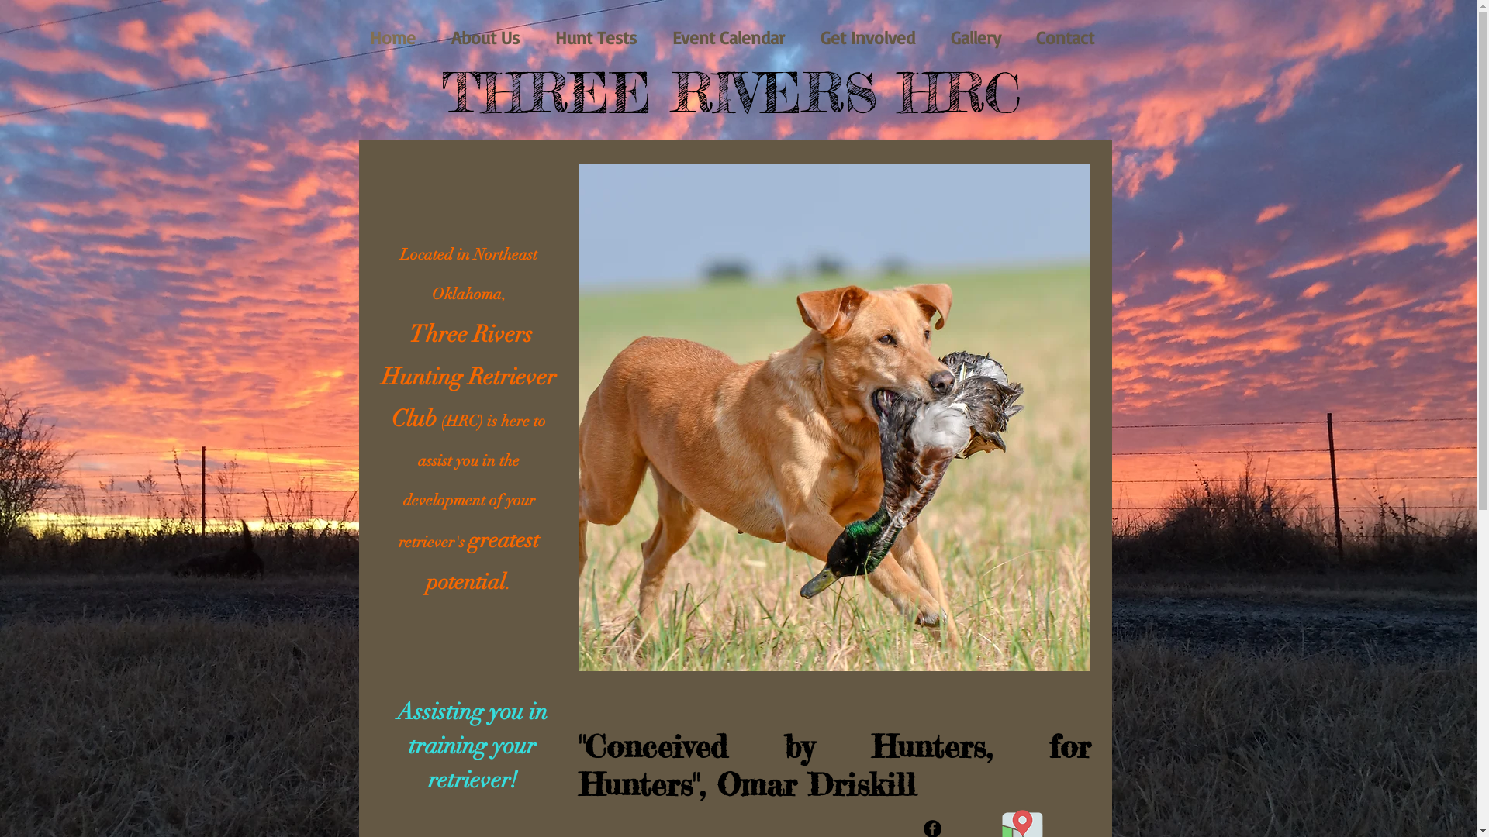 This screenshot has height=837, width=1489. Describe the element at coordinates (976, 38) in the screenshot. I see `Gallery` at that location.